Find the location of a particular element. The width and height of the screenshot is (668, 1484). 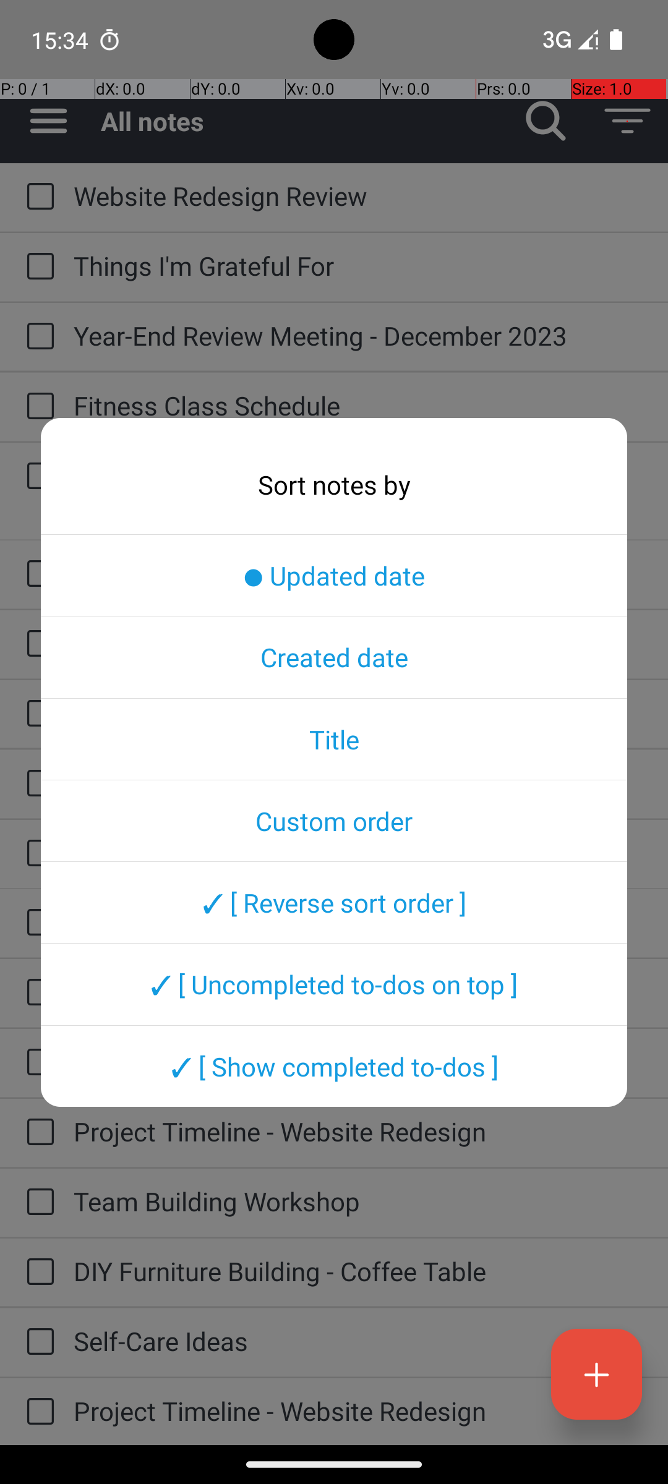

Team Building Workshop is located at coordinates (359, 1201).